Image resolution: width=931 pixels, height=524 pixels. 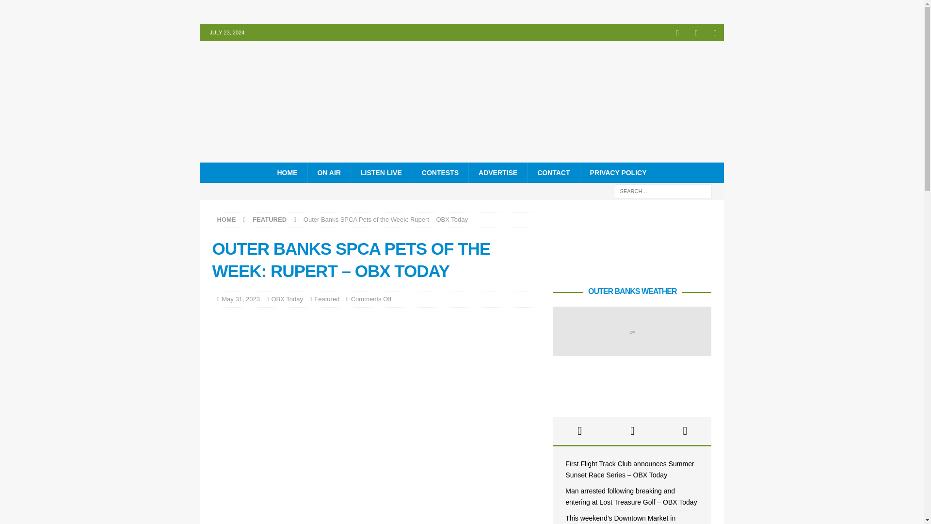 What do you see at coordinates (329, 172) in the screenshot?
I see `ON AIR` at bounding box center [329, 172].